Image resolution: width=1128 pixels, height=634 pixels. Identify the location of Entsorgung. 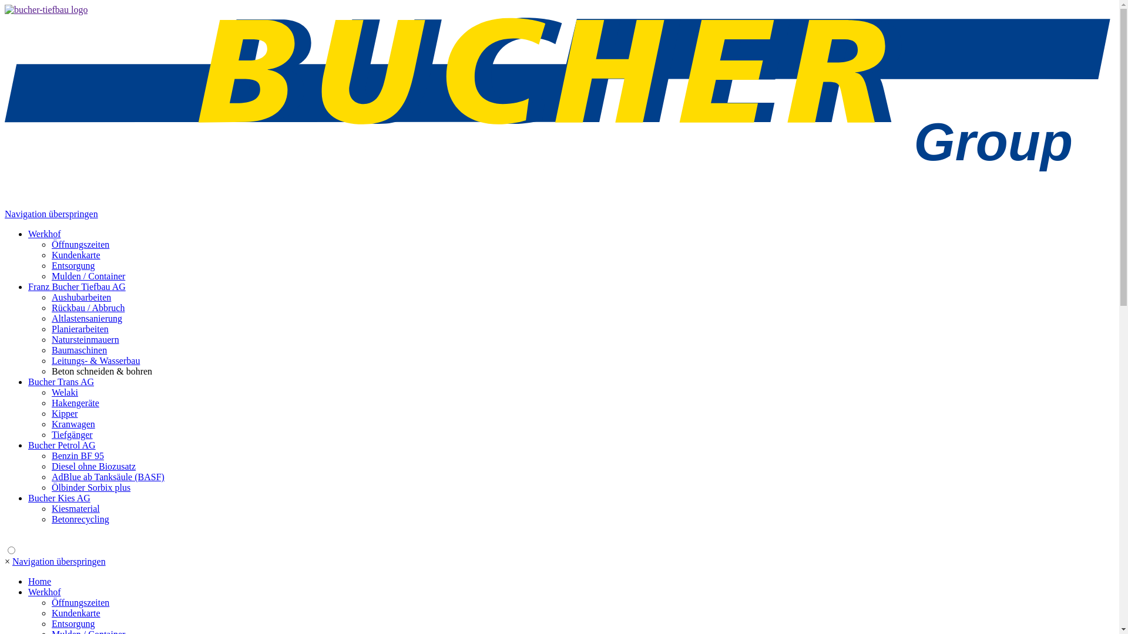
(73, 623).